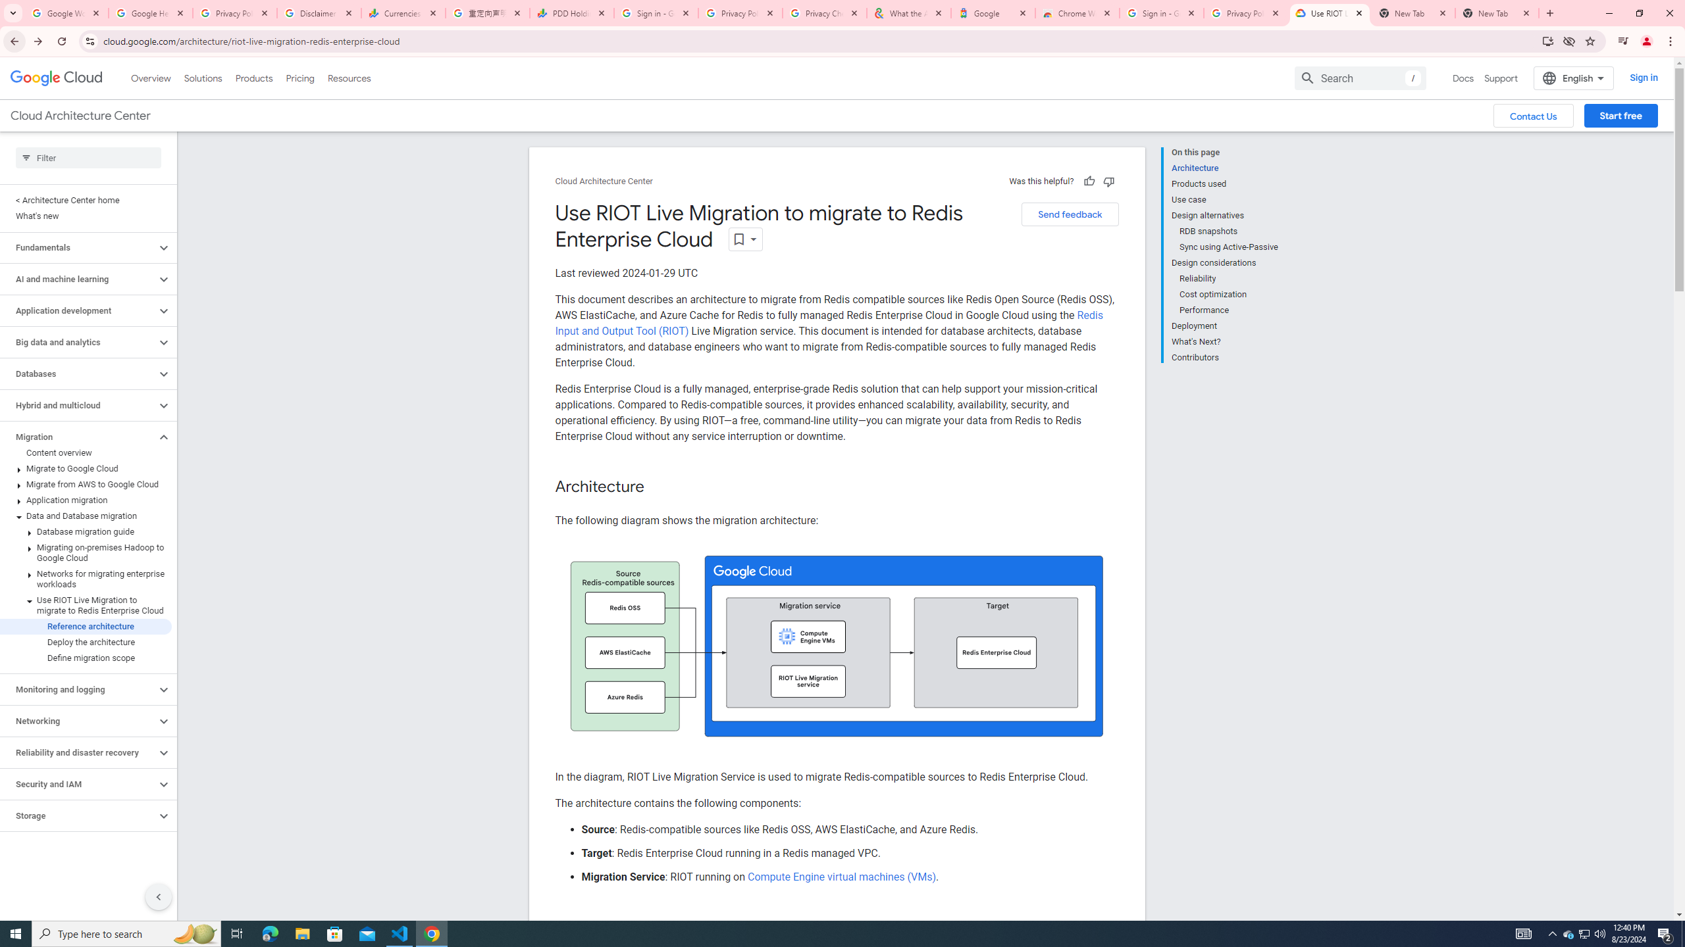  What do you see at coordinates (86, 658) in the screenshot?
I see `Define migration scope` at bounding box center [86, 658].